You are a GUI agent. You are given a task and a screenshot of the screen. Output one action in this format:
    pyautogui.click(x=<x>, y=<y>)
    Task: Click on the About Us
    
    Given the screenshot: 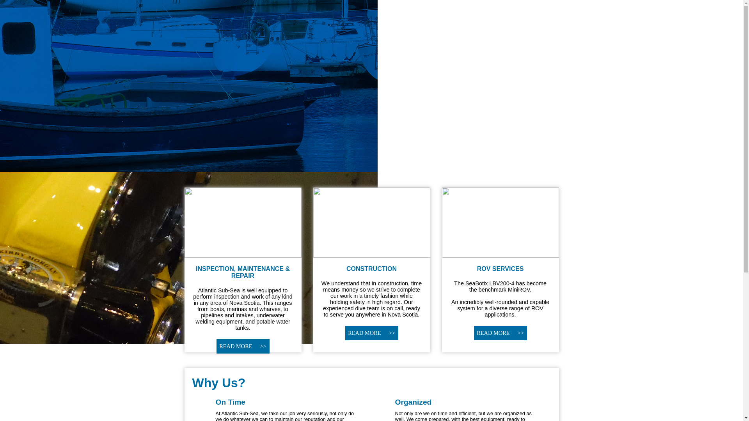 What is the action you would take?
    pyautogui.click(x=441, y=387)
    